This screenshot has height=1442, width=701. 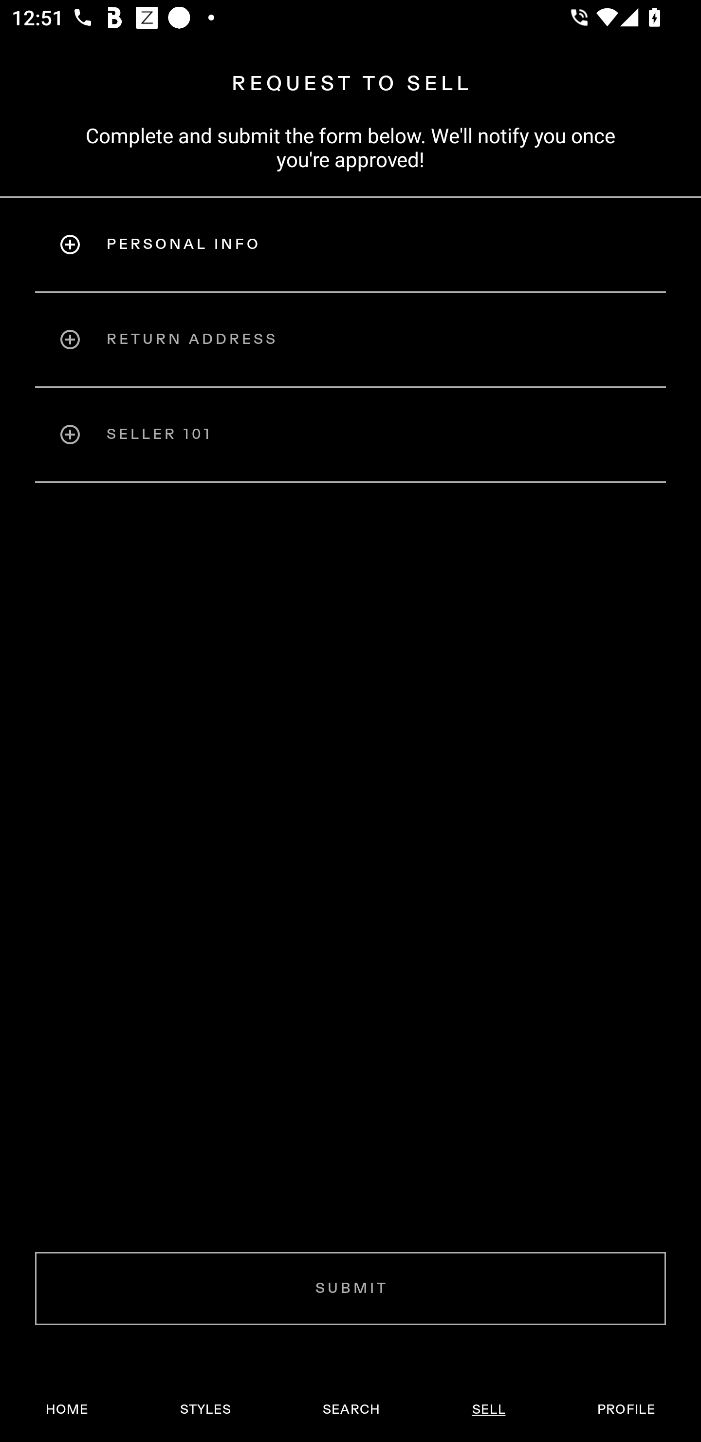 What do you see at coordinates (488, 1409) in the screenshot?
I see `SELL` at bounding box center [488, 1409].